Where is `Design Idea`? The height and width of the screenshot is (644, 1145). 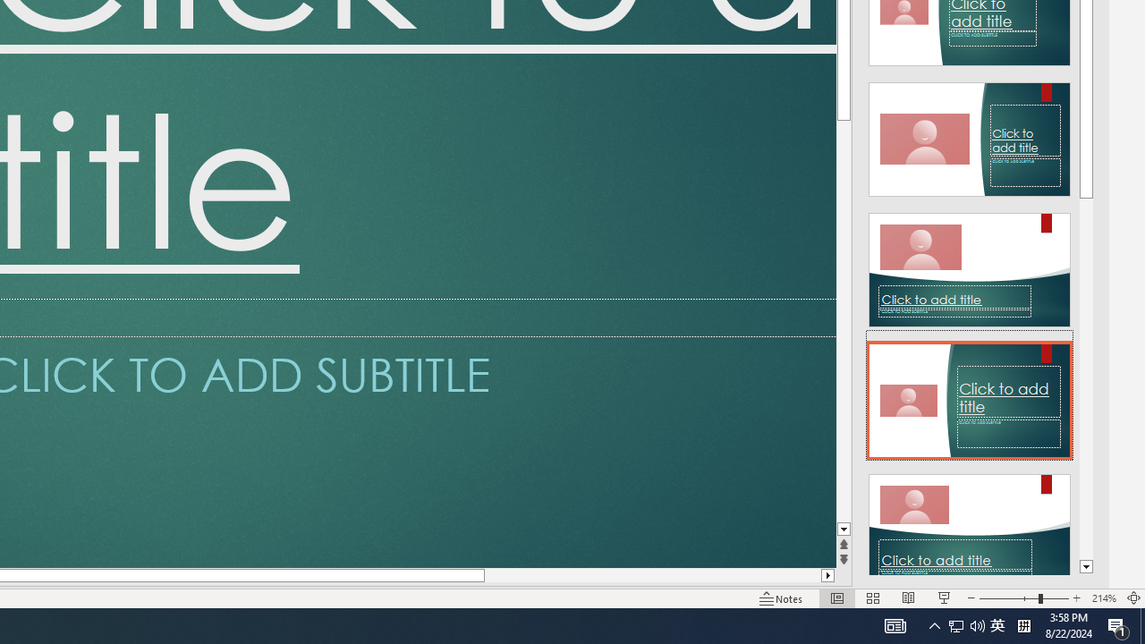
Design Idea is located at coordinates (970, 525).